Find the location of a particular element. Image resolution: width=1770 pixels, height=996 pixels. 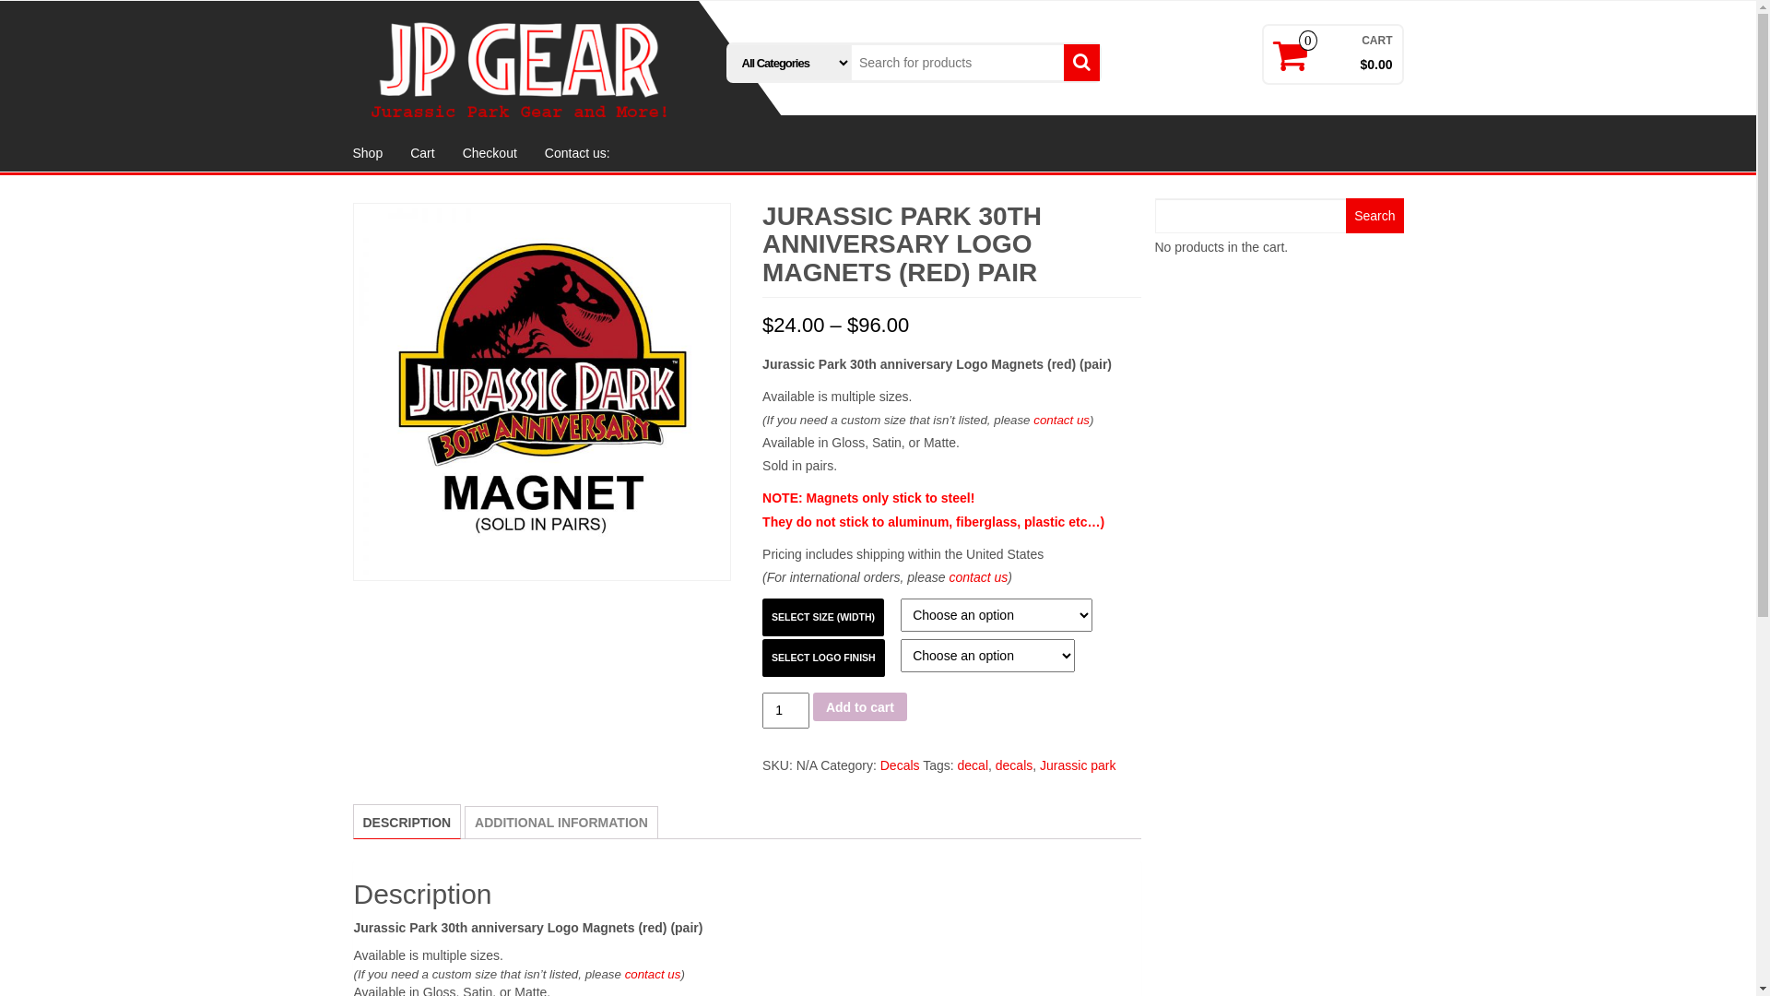

contact us is located at coordinates (653, 974).